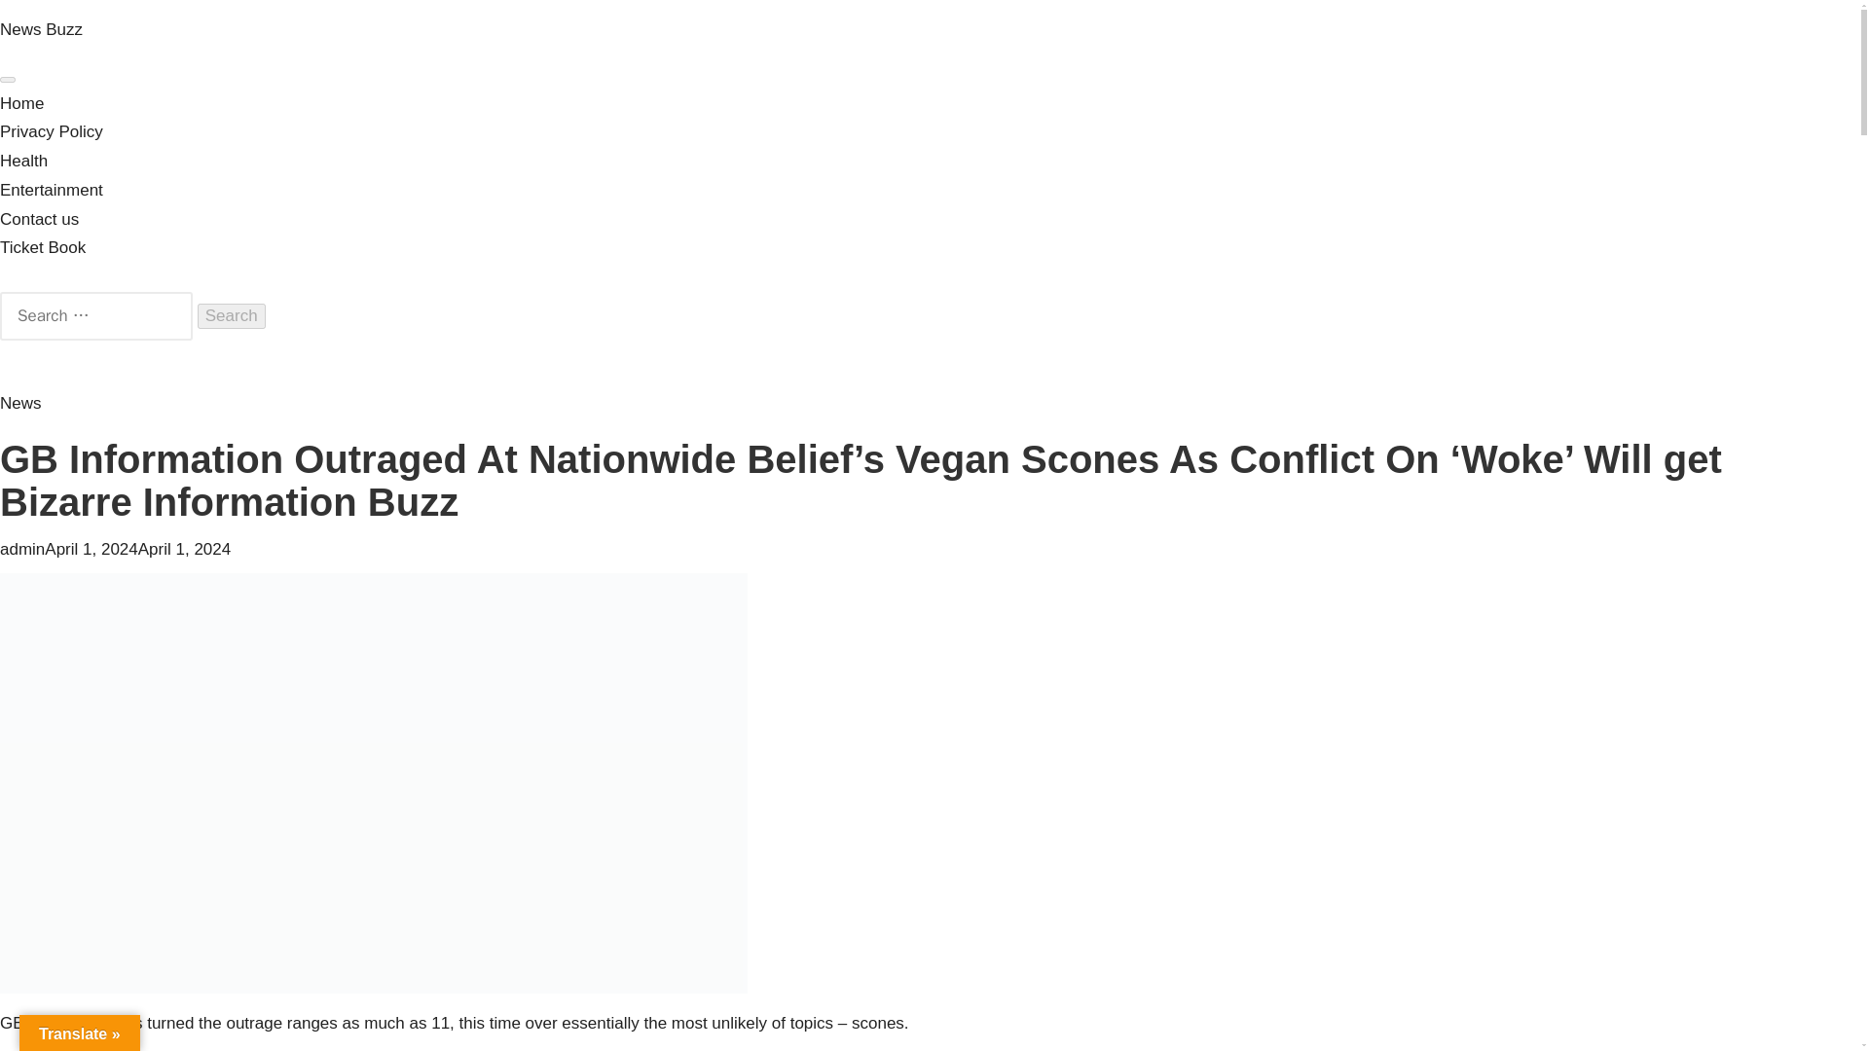 This screenshot has height=1051, width=1869. Describe the element at coordinates (232, 316) in the screenshot. I see `Search` at that location.